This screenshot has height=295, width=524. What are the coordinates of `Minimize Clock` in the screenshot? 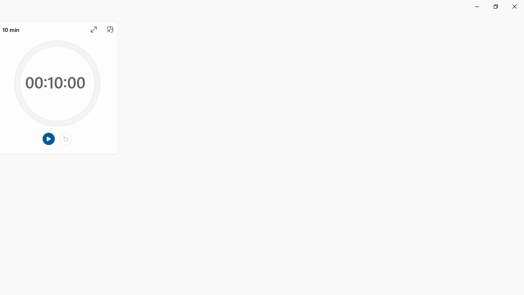 It's located at (477, 7).